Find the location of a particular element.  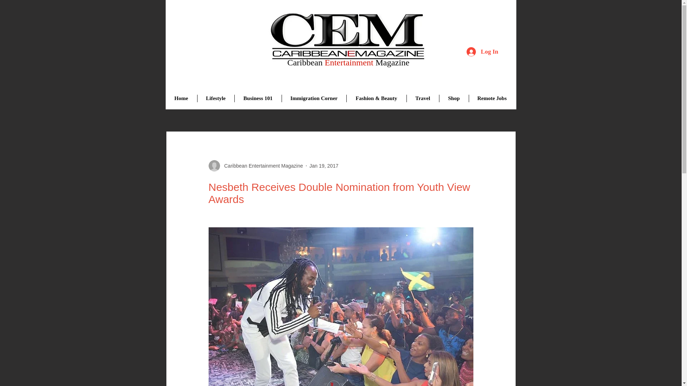

Shop is located at coordinates (454, 98).